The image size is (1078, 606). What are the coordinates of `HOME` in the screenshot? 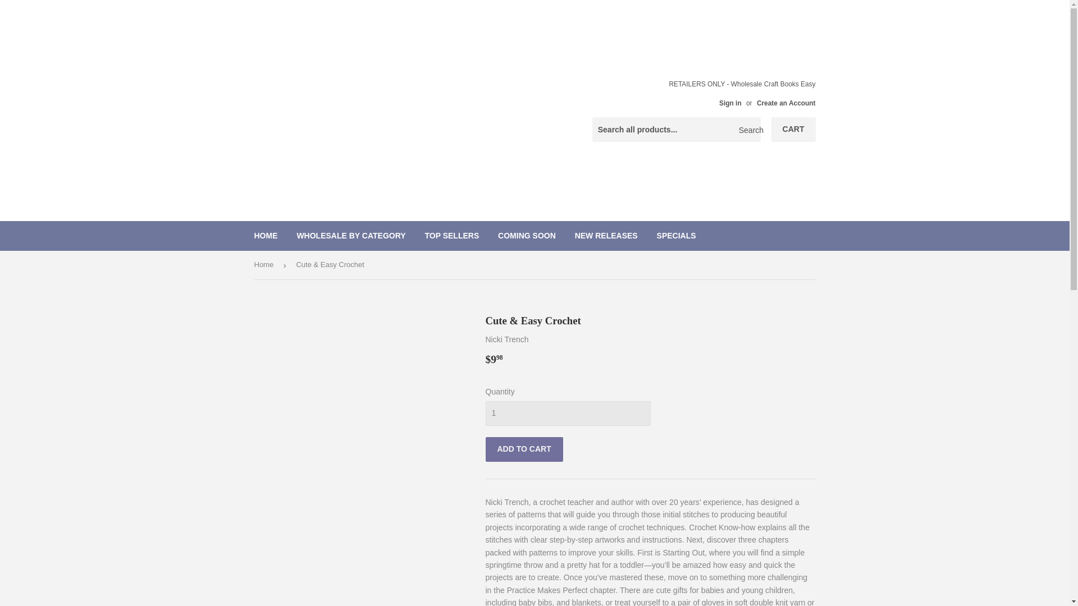 It's located at (266, 236).